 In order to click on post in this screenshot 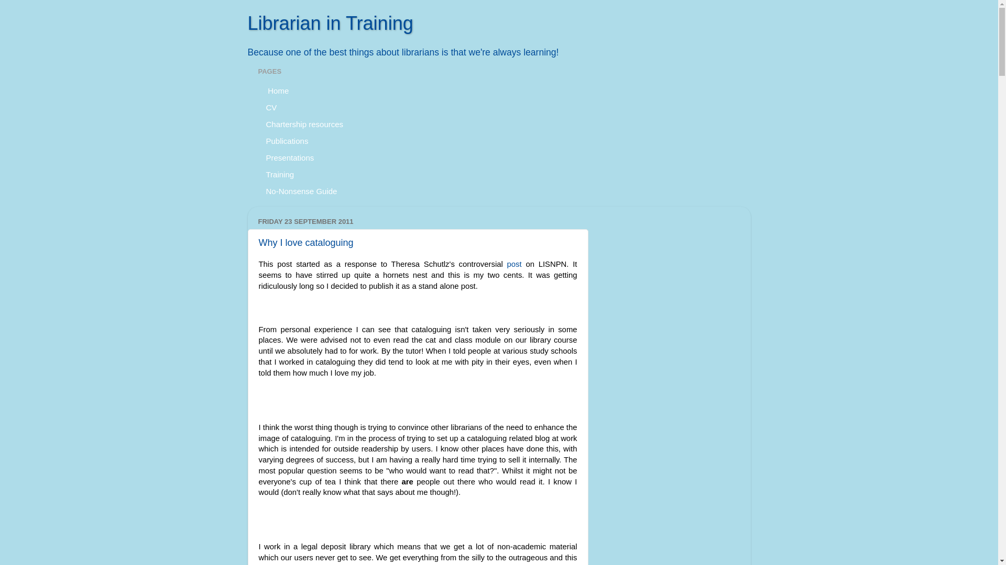, I will do `click(515, 264)`.